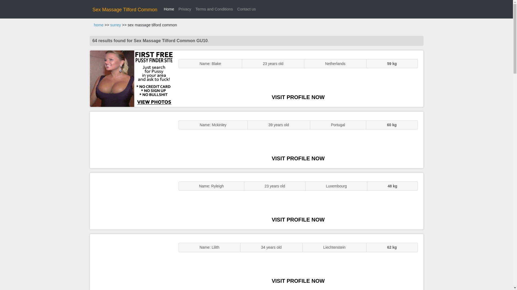 The width and height of the screenshot is (517, 290). I want to click on GFE, so click(131, 140).